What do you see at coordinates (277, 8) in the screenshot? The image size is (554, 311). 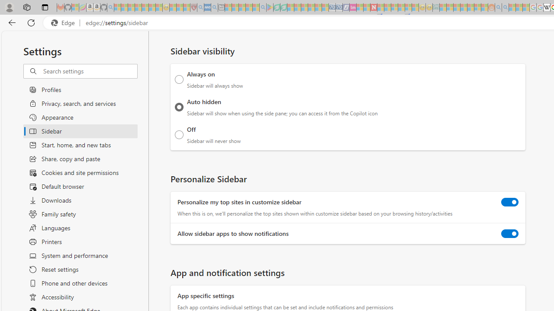 I see `Terms of Use Agreement - Sleeping` at bounding box center [277, 8].